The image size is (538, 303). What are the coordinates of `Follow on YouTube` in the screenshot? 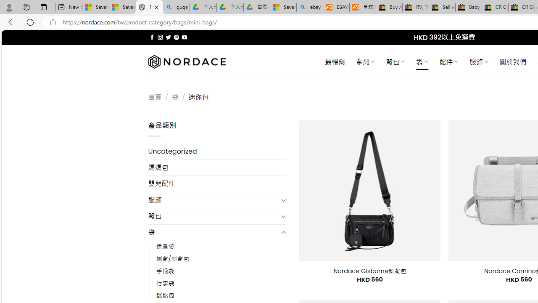 It's located at (184, 37).